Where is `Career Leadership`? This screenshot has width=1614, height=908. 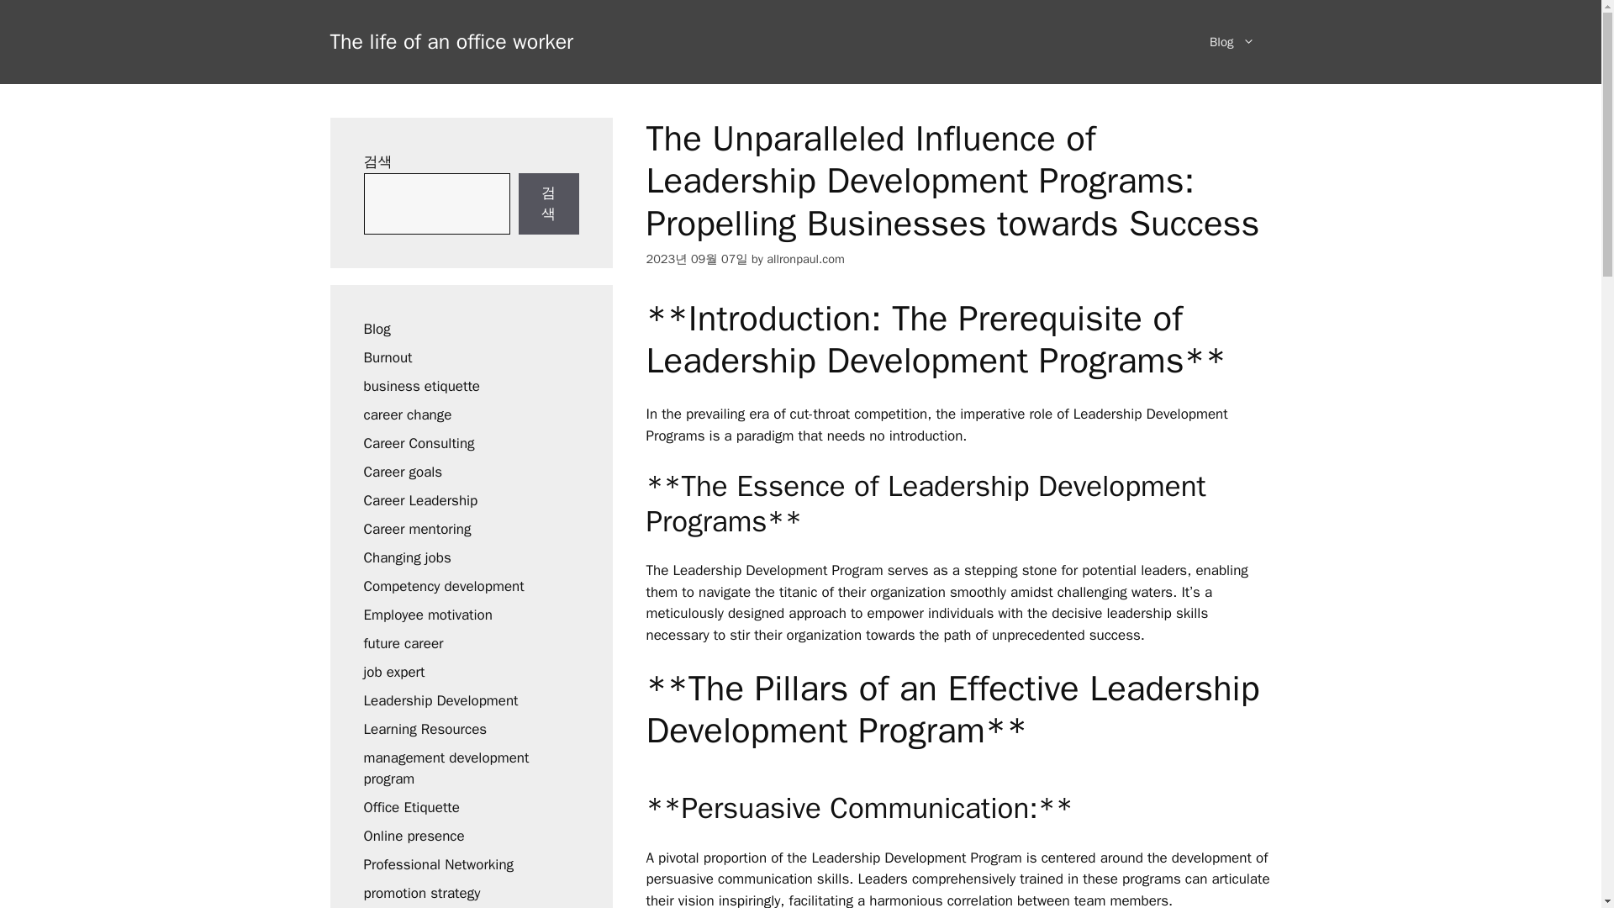
Career Leadership is located at coordinates (420, 499).